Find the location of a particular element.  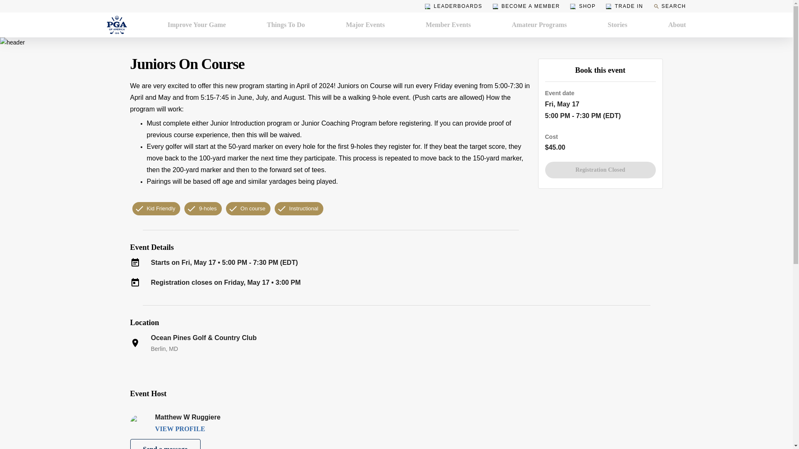

Member Events is located at coordinates (449, 25).